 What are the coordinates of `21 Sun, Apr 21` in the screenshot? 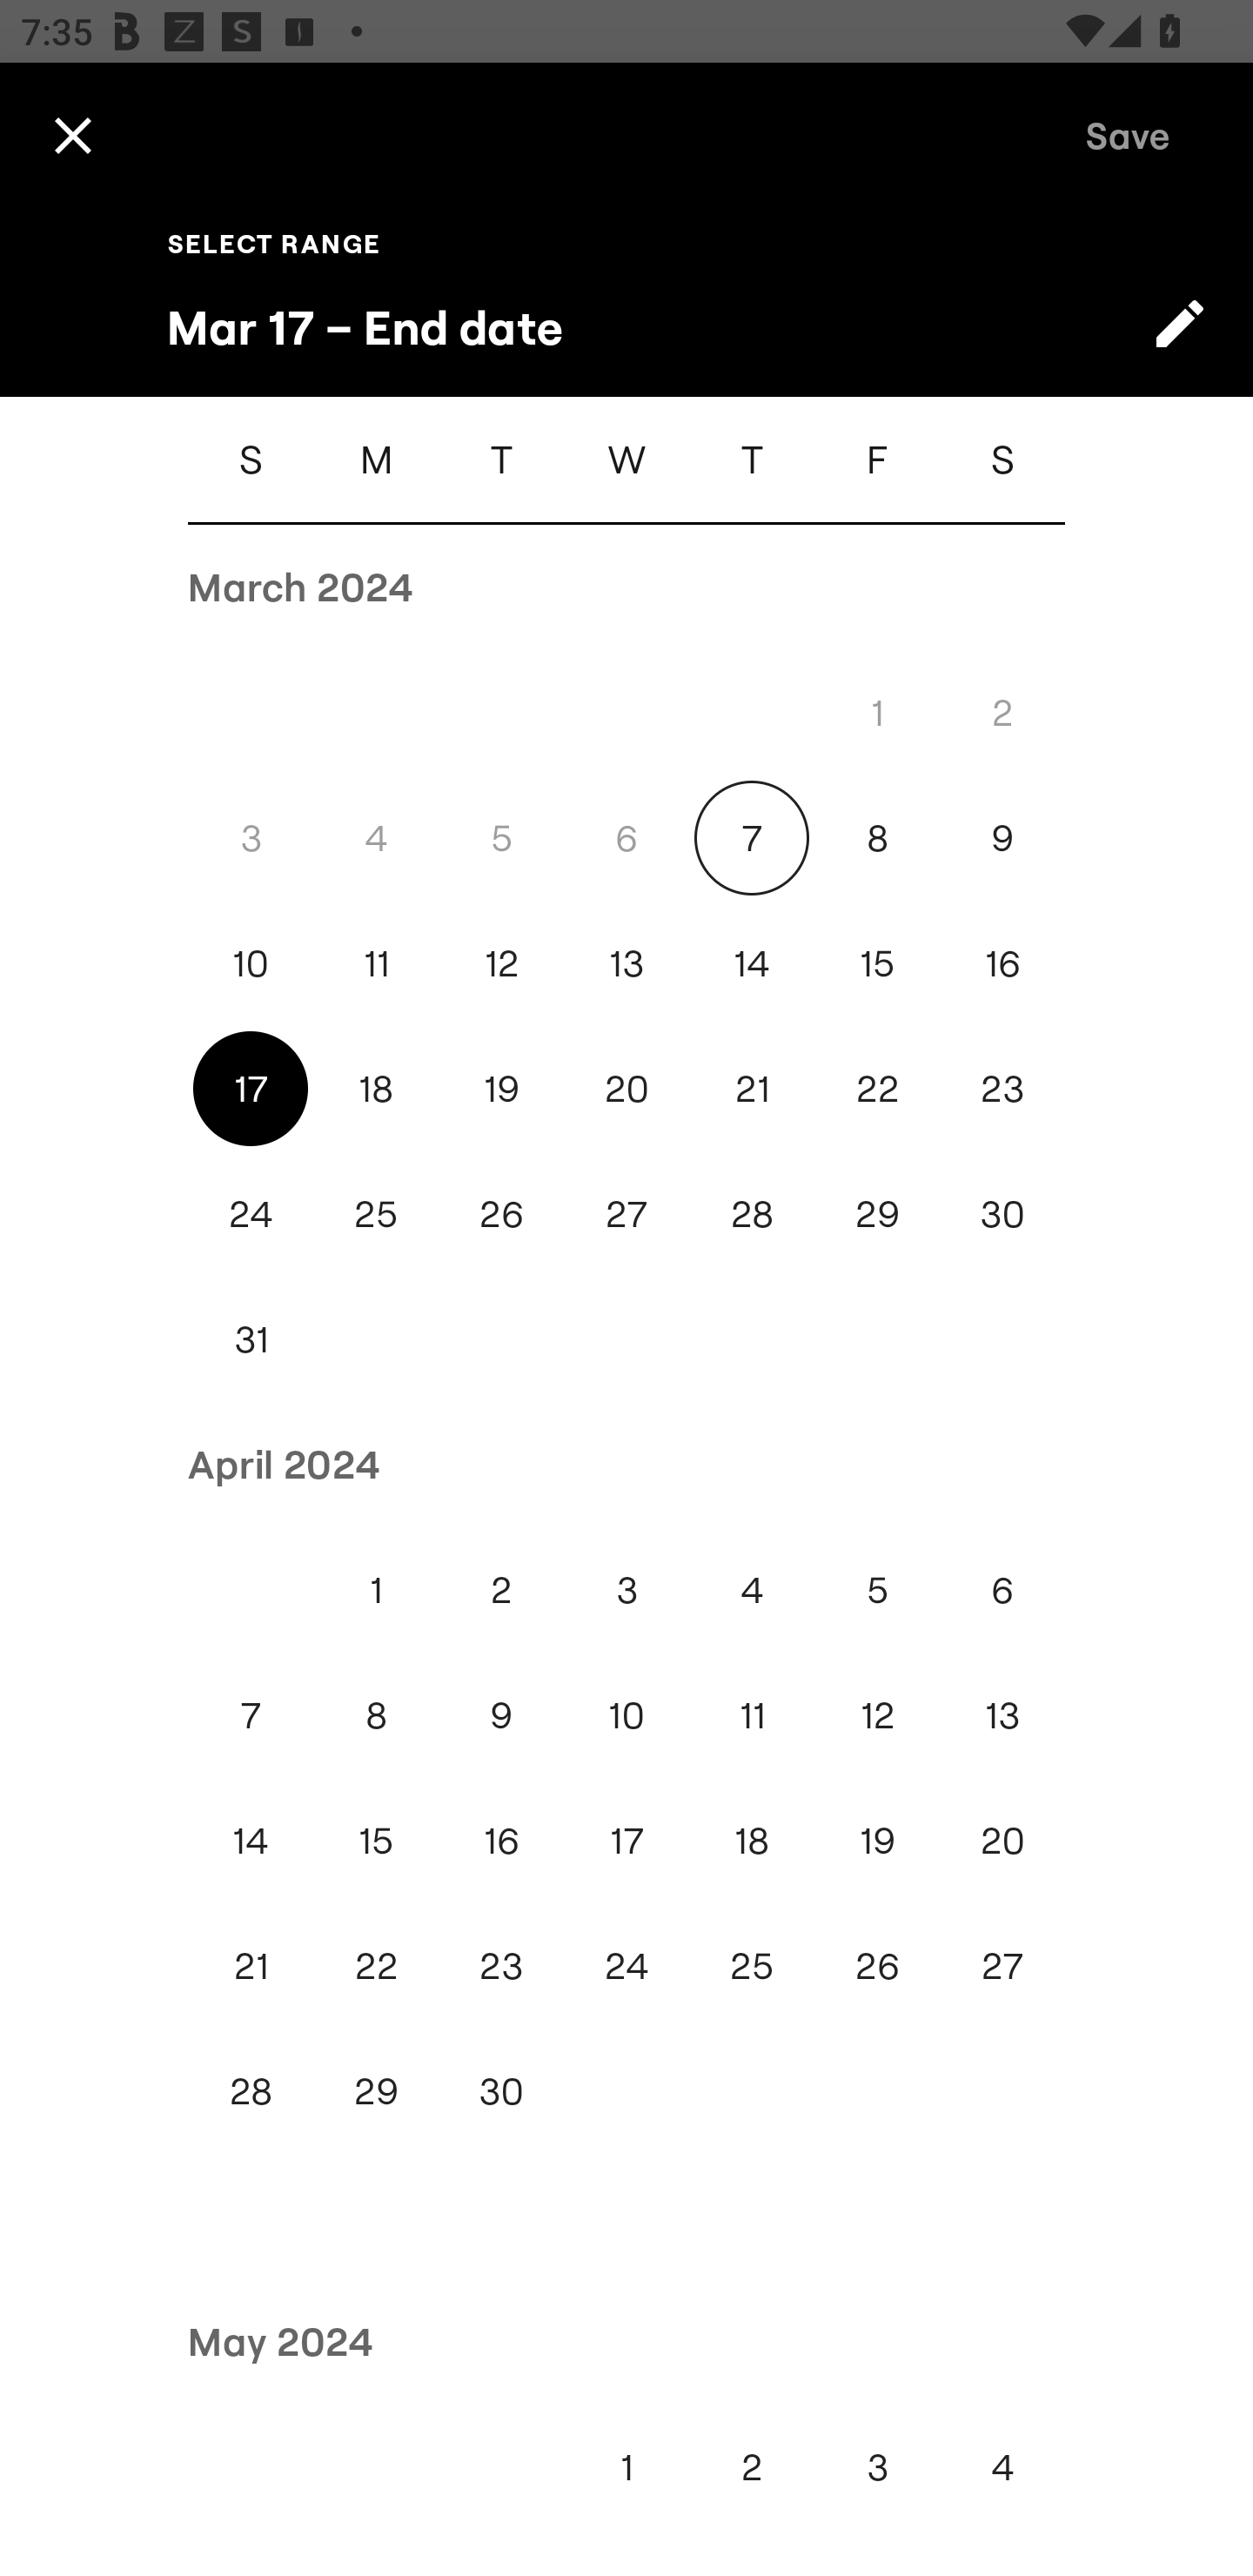 It's located at (251, 1967).